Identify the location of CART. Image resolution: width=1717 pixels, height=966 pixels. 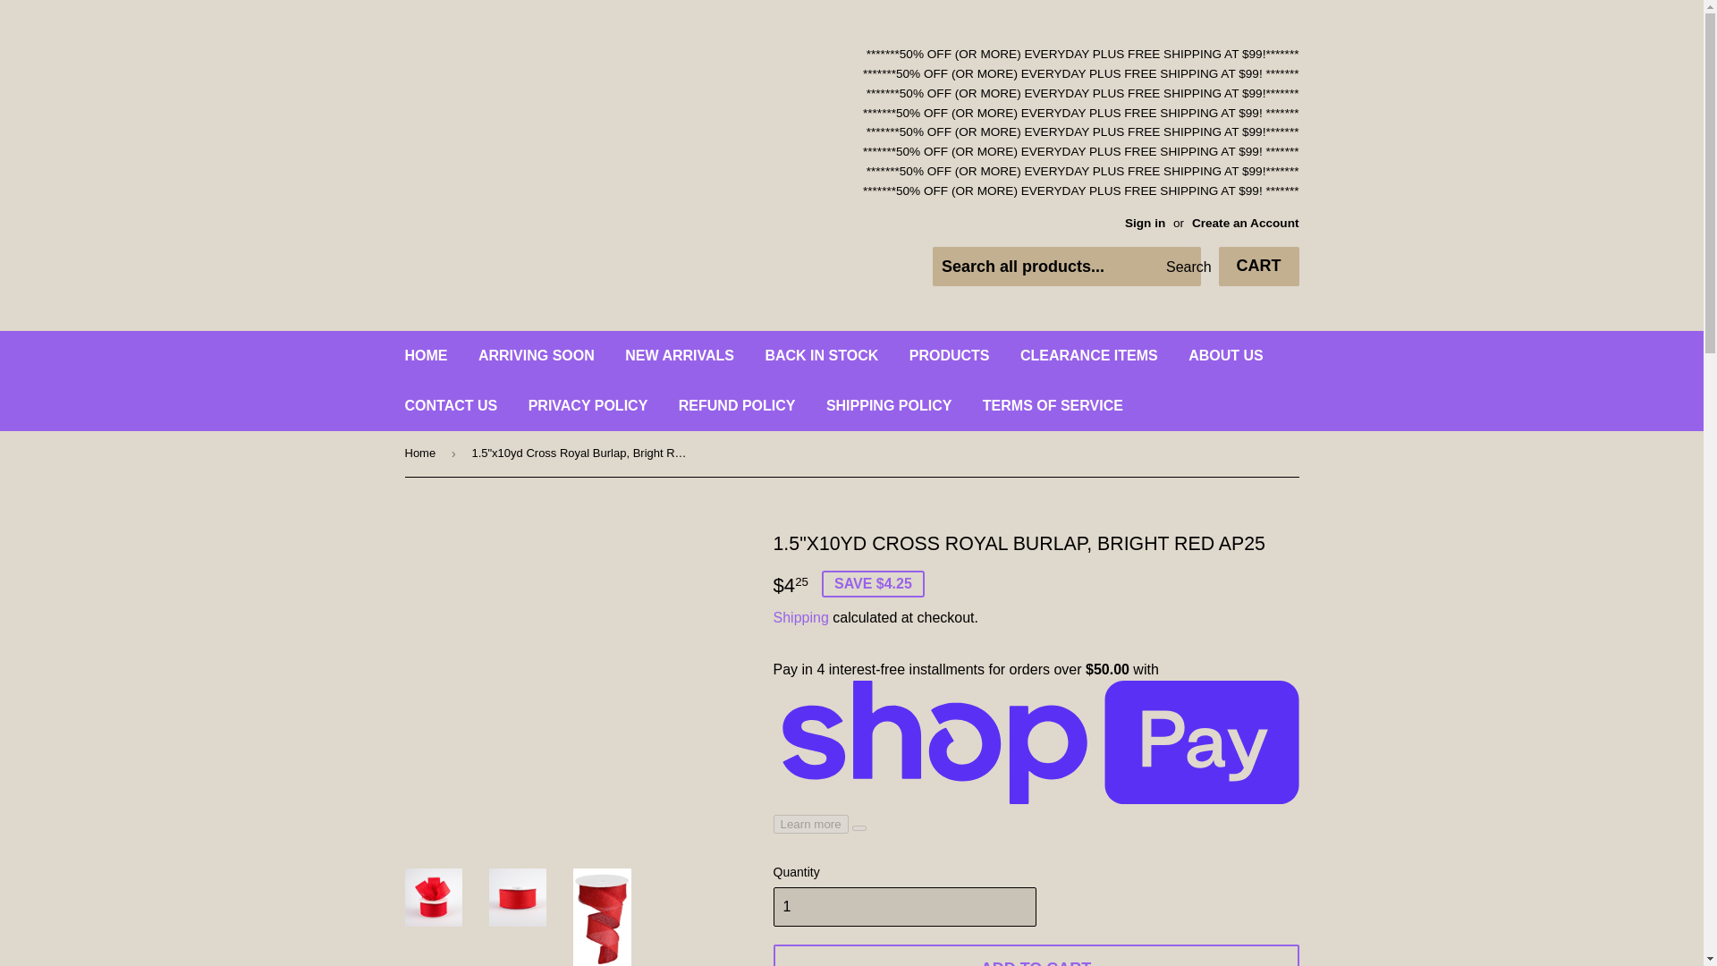
(1257, 267).